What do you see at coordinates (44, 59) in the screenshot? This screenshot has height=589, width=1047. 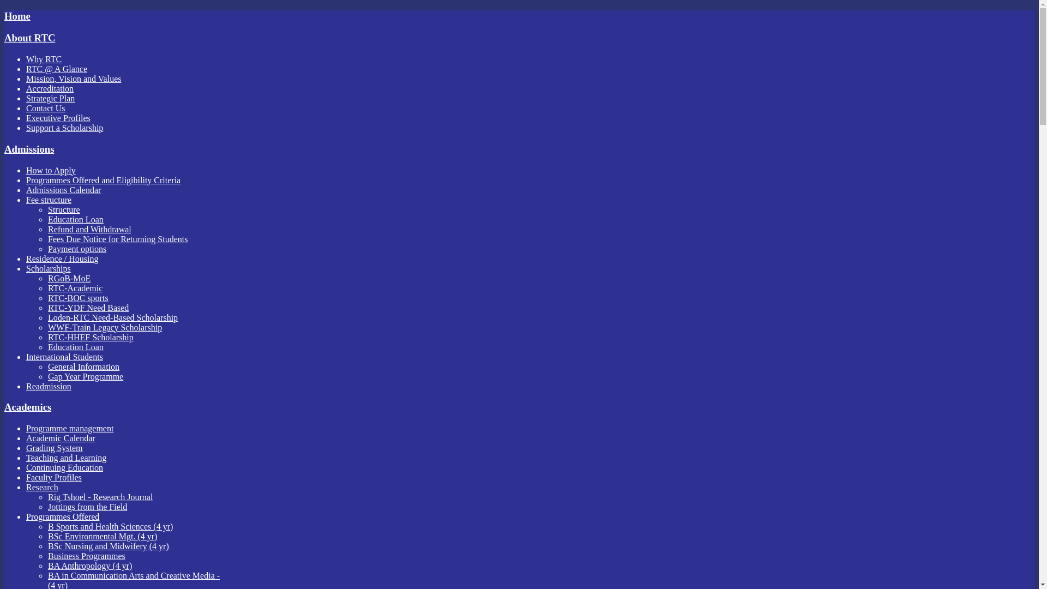 I see `Why RTC` at bounding box center [44, 59].